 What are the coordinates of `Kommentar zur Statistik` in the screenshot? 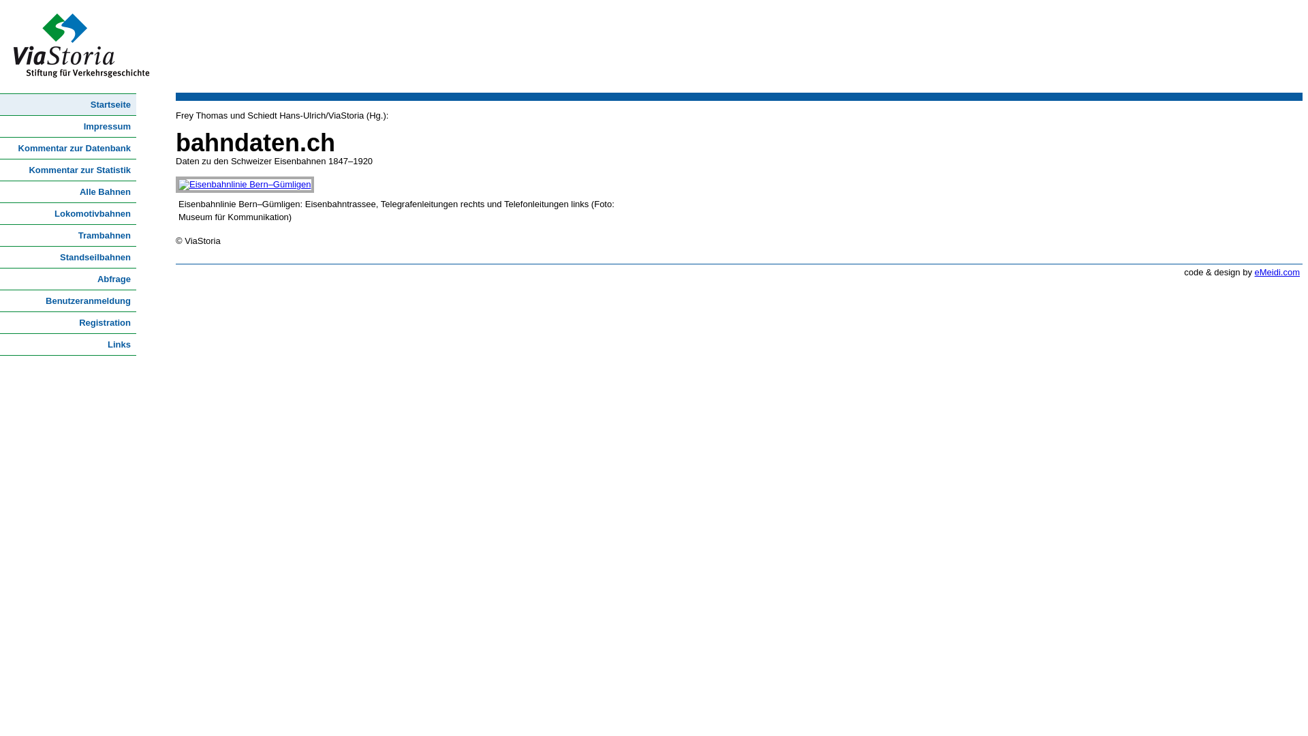 It's located at (68, 170).